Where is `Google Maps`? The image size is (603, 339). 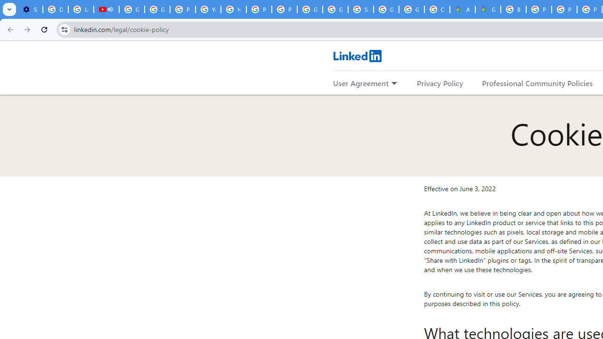
Google Maps is located at coordinates (488, 9).